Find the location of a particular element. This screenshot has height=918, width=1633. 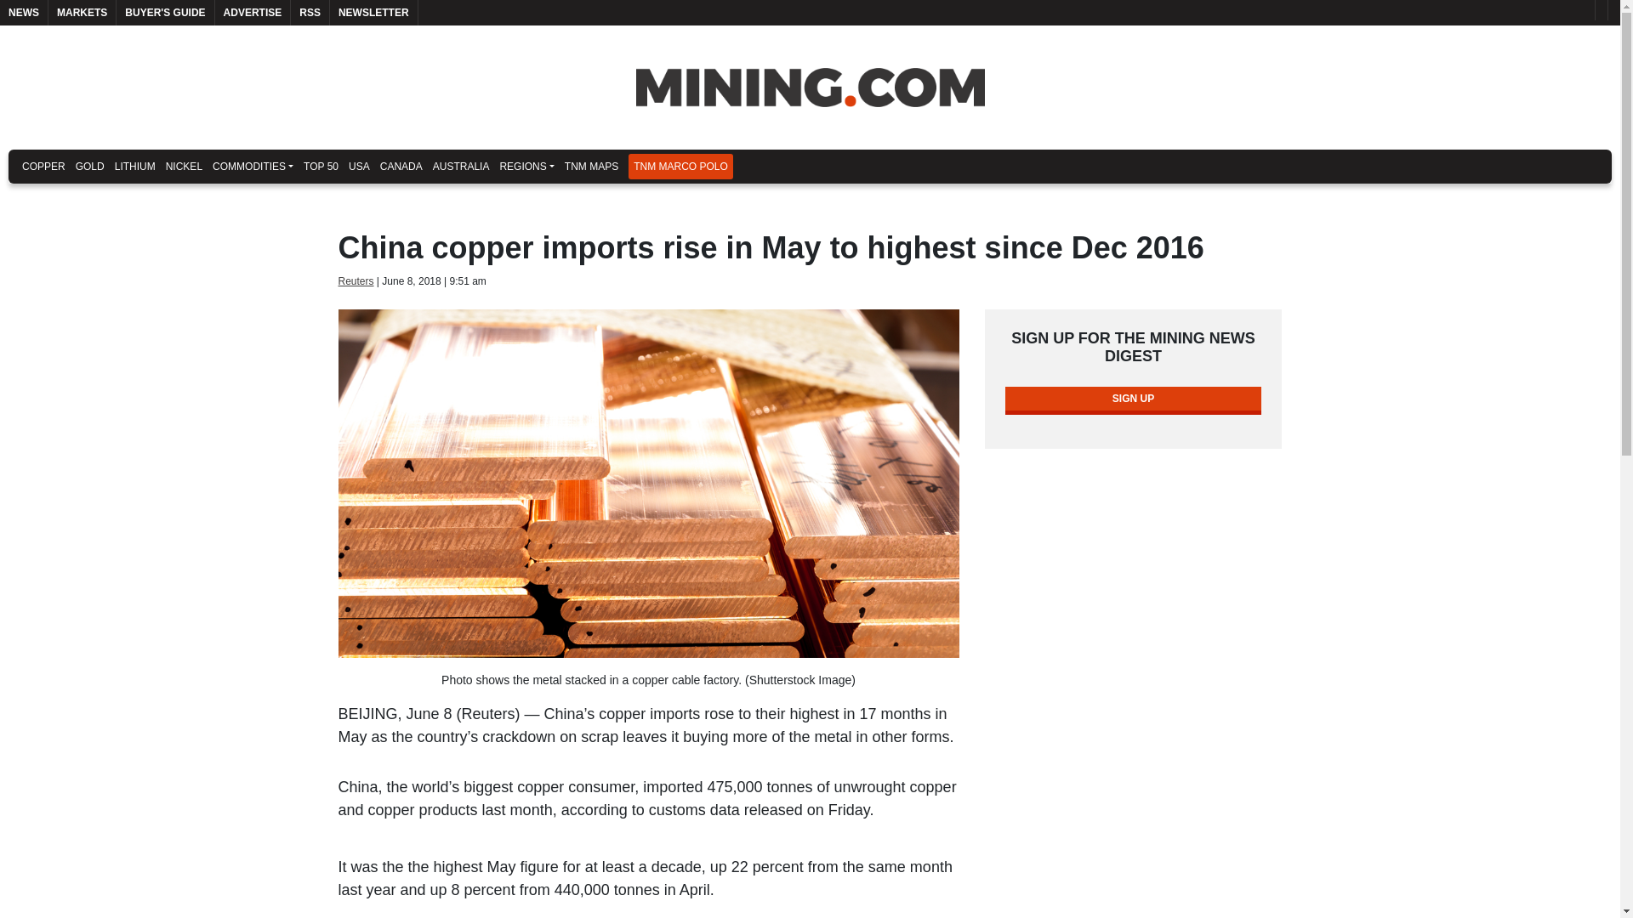

GOLD is located at coordinates (89, 167).